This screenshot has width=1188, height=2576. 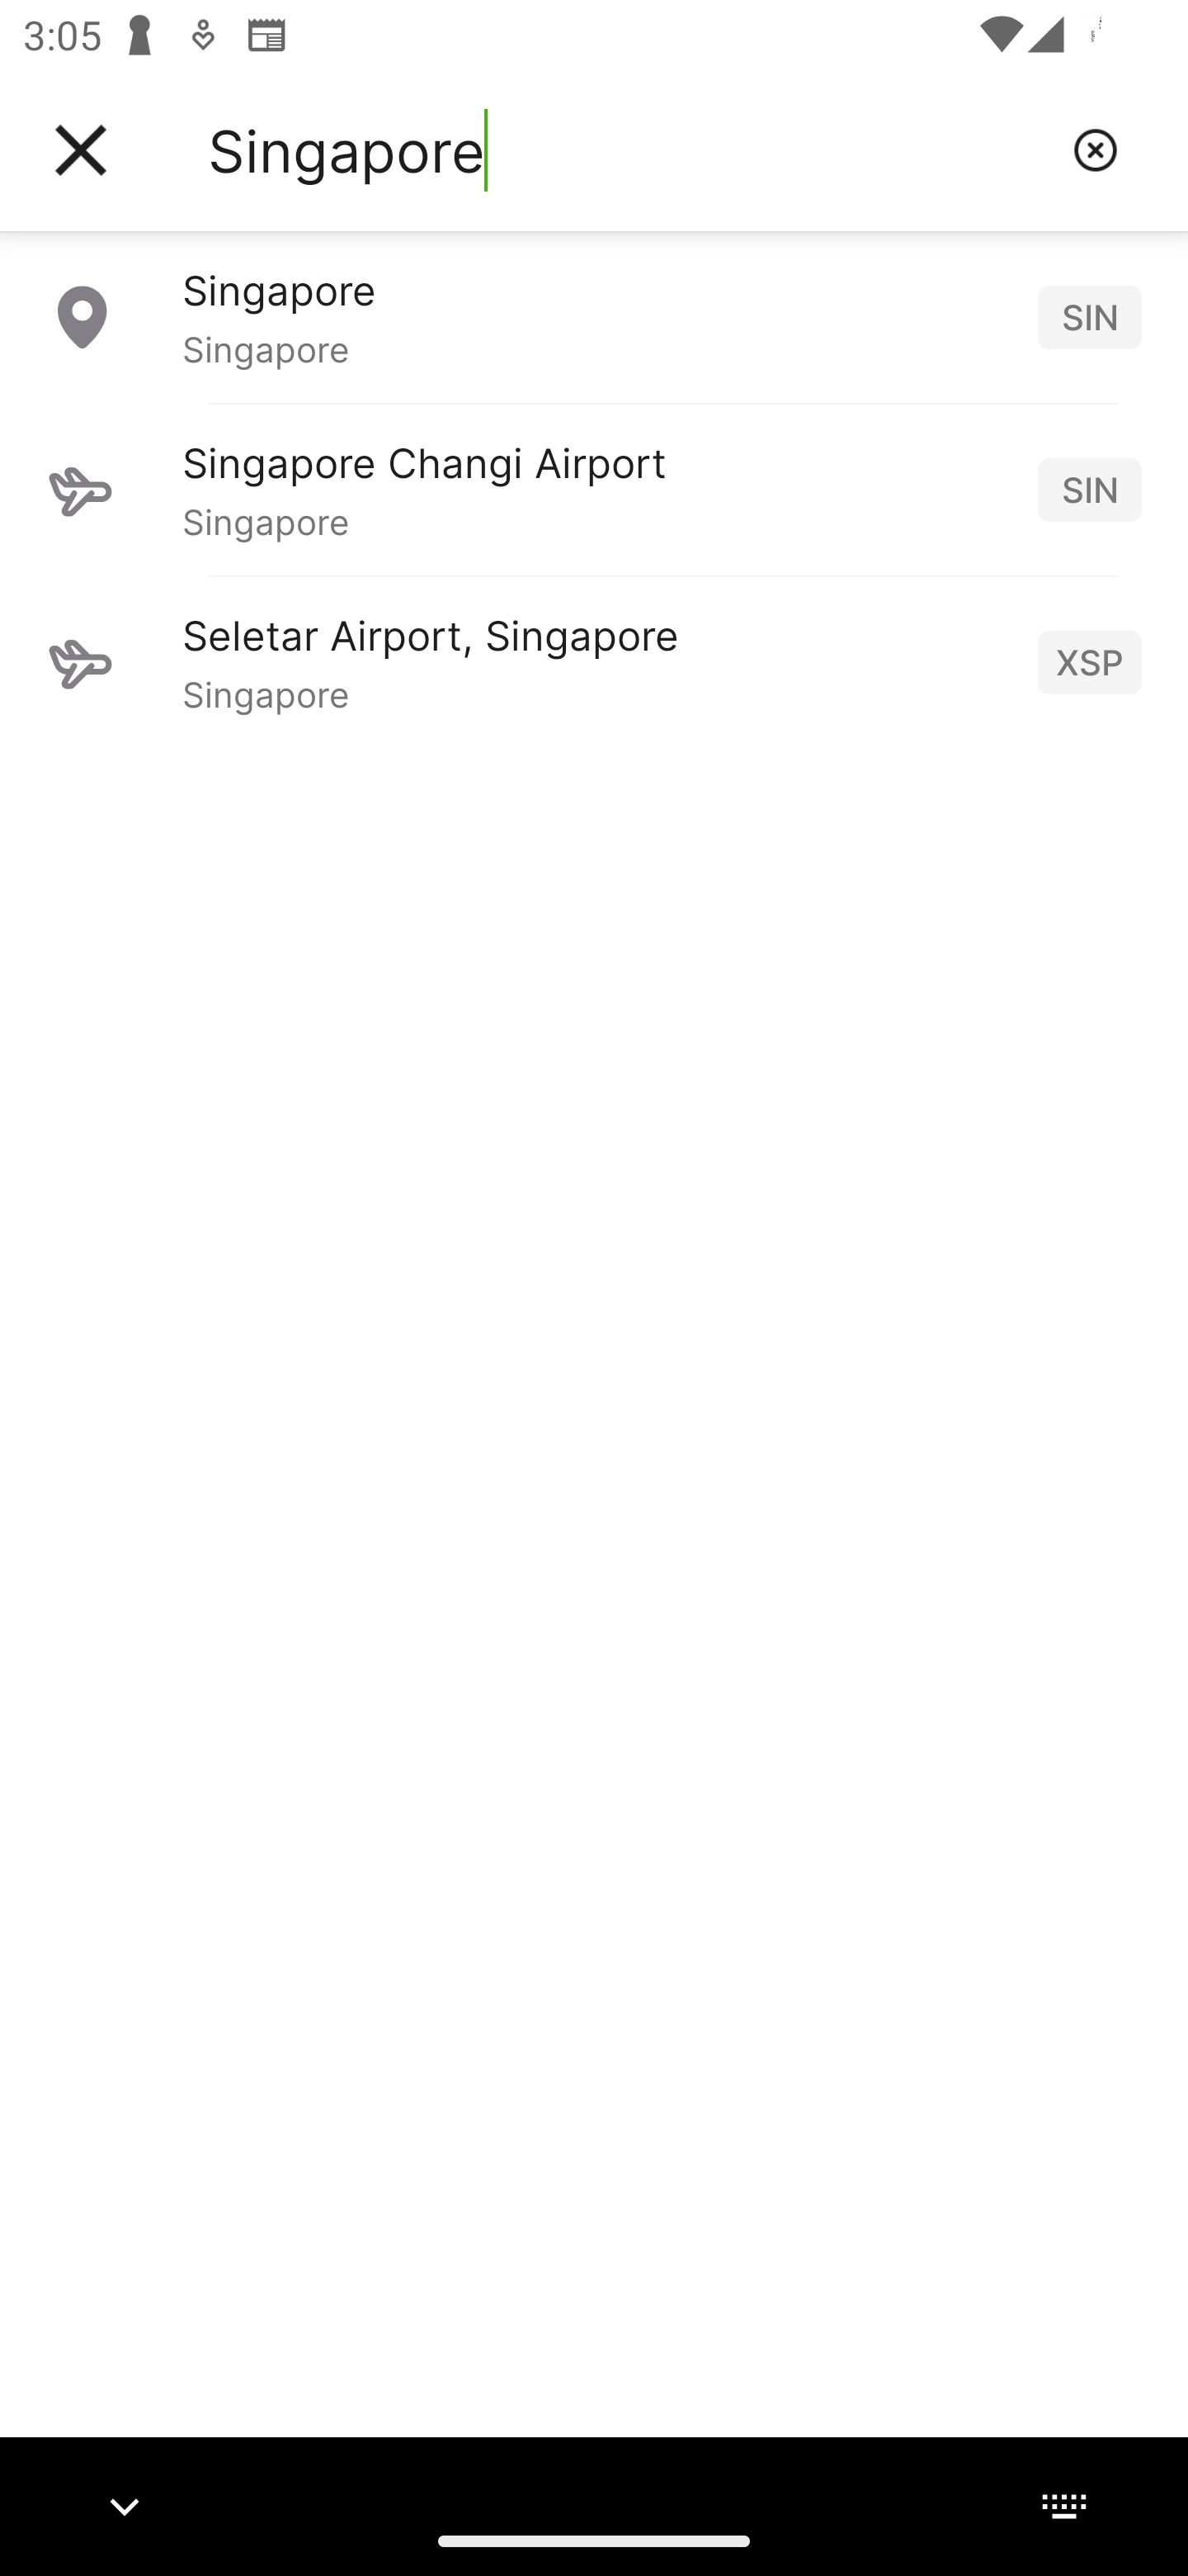 What do you see at coordinates (628, 150) in the screenshot?
I see `Singapore` at bounding box center [628, 150].